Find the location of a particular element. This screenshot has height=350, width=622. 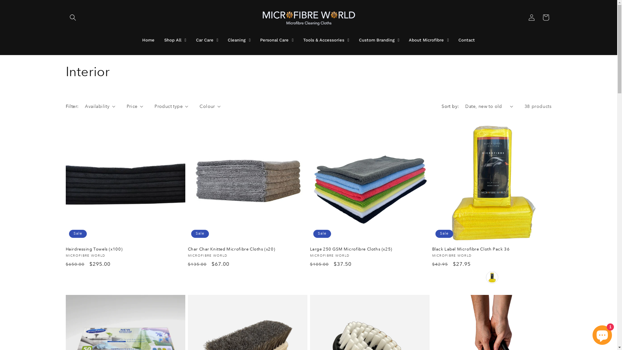

Cleaning is located at coordinates (239, 40).